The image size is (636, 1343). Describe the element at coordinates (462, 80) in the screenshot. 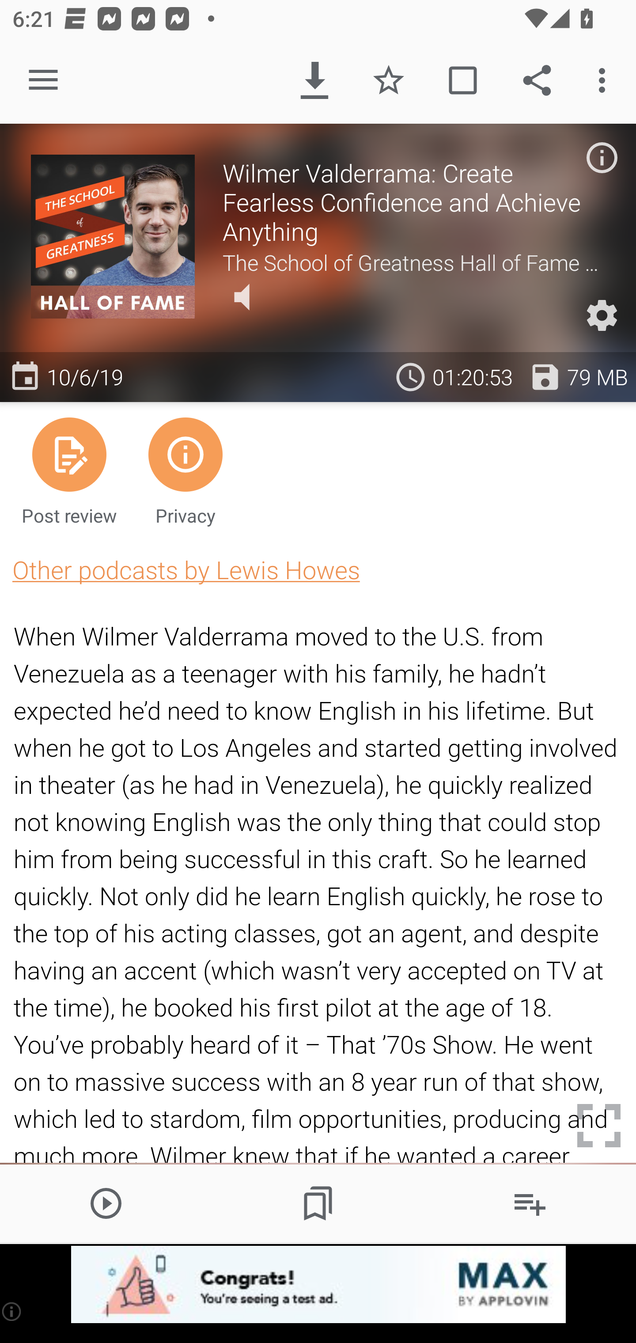

I see `Mark played / unplayed` at that location.